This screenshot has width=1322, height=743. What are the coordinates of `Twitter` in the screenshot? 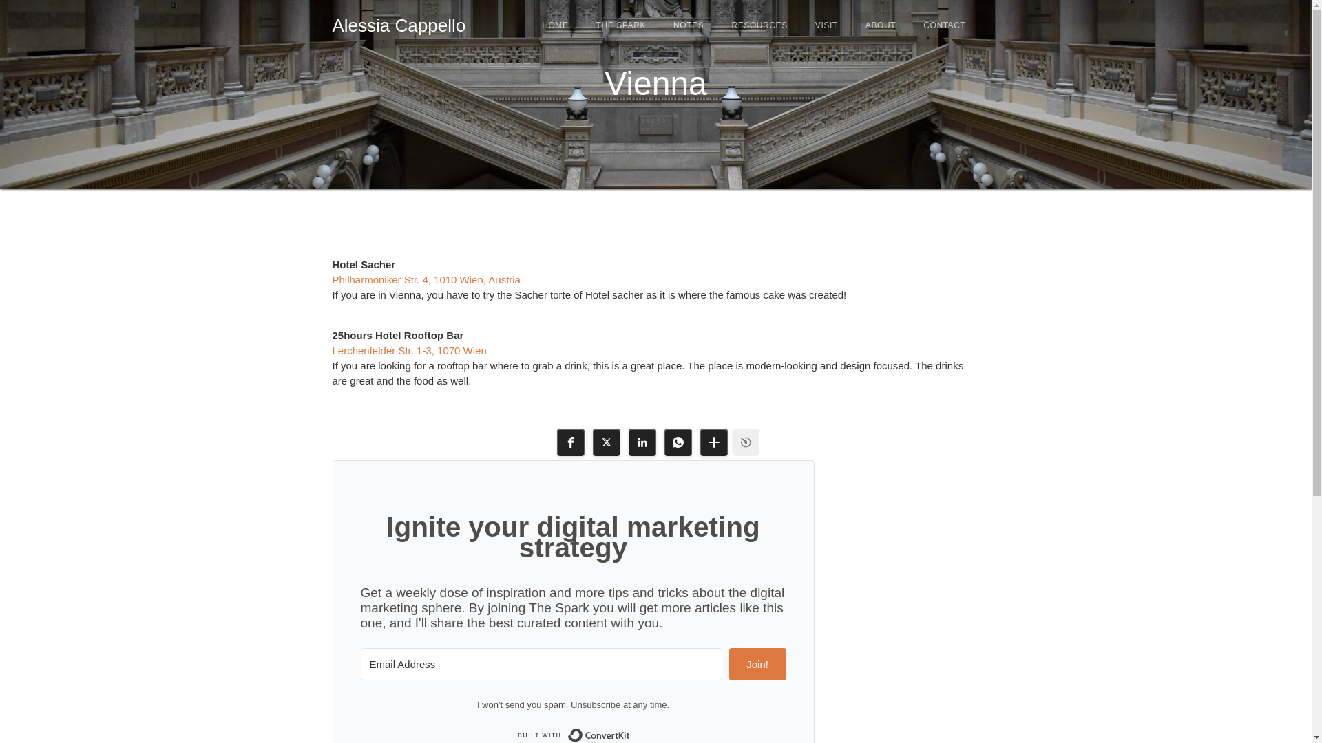 It's located at (606, 442).